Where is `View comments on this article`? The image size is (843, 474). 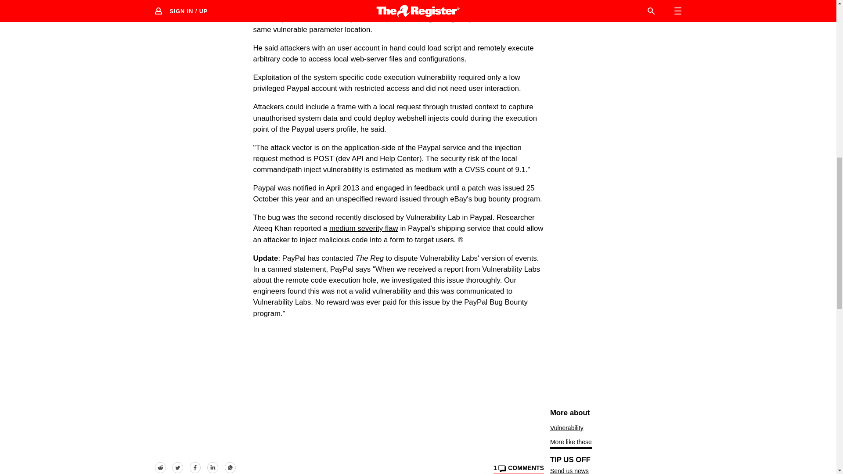
View comments on this article is located at coordinates (518, 469).